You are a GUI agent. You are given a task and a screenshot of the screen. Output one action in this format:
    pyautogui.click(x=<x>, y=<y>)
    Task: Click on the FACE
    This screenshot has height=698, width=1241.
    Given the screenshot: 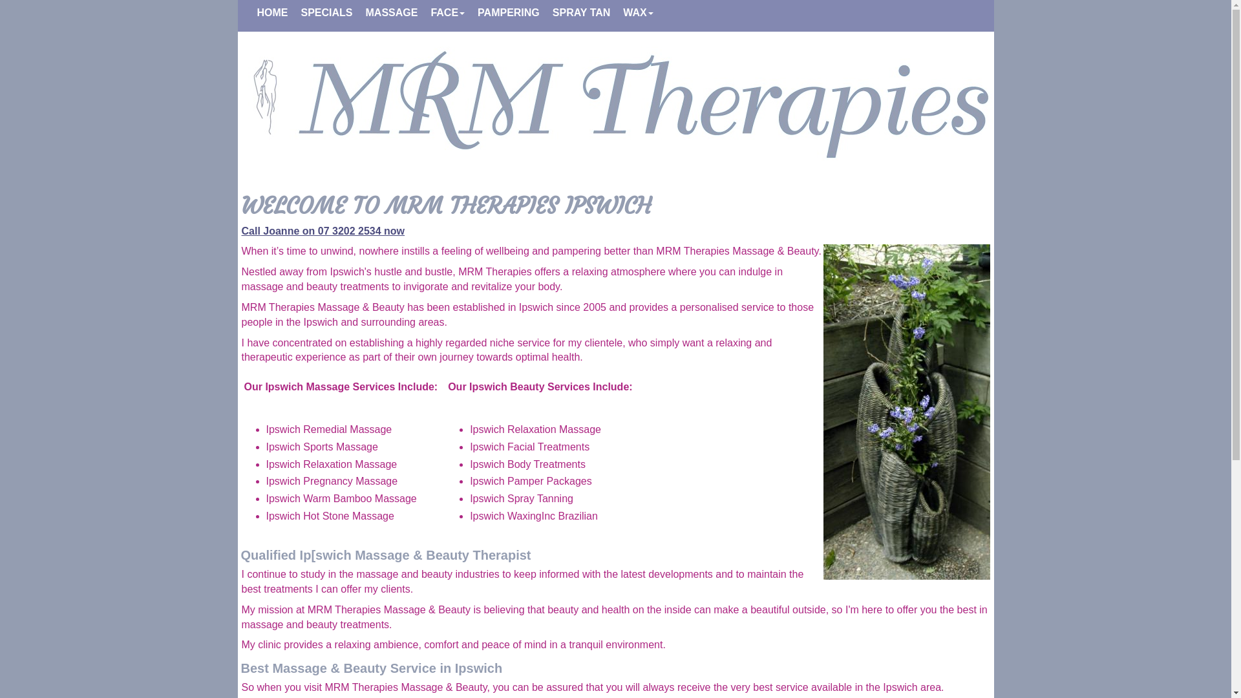 What is the action you would take?
    pyautogui.click(x=447, y=13)
    